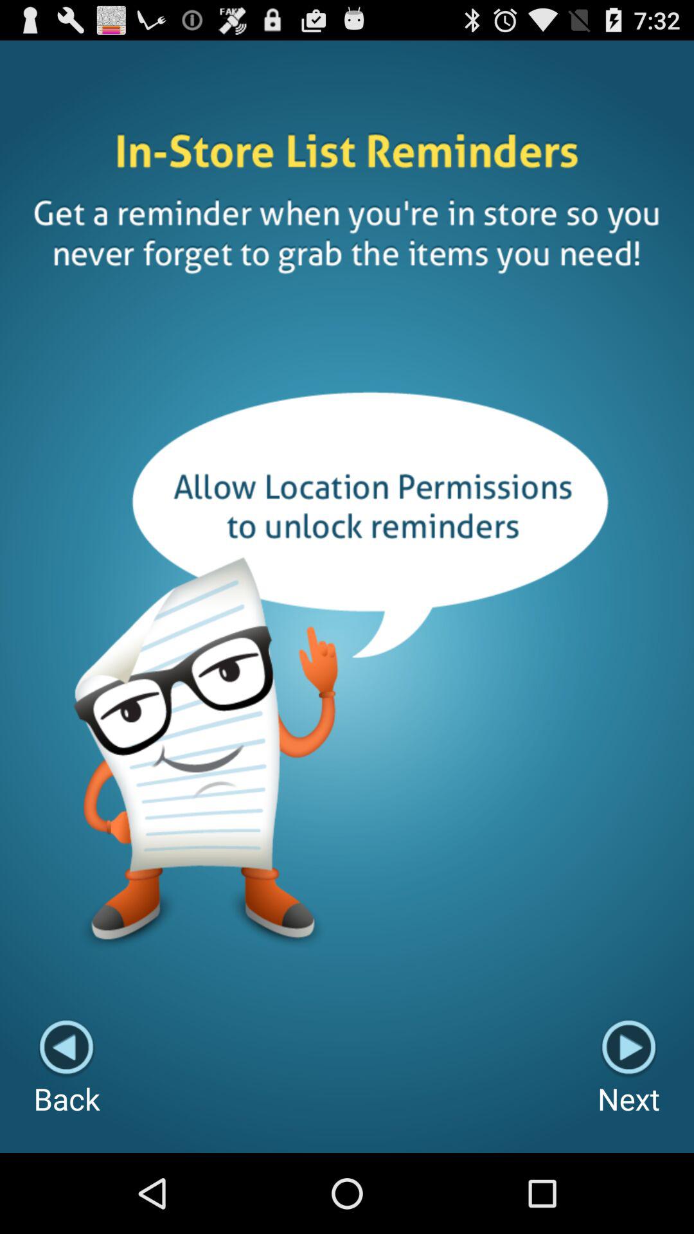 This screenshot has height=1234, width=694. Describe the element at coordinates (628, 1068) in the screenshot. I see `select item at the bottom right corner` at that location.